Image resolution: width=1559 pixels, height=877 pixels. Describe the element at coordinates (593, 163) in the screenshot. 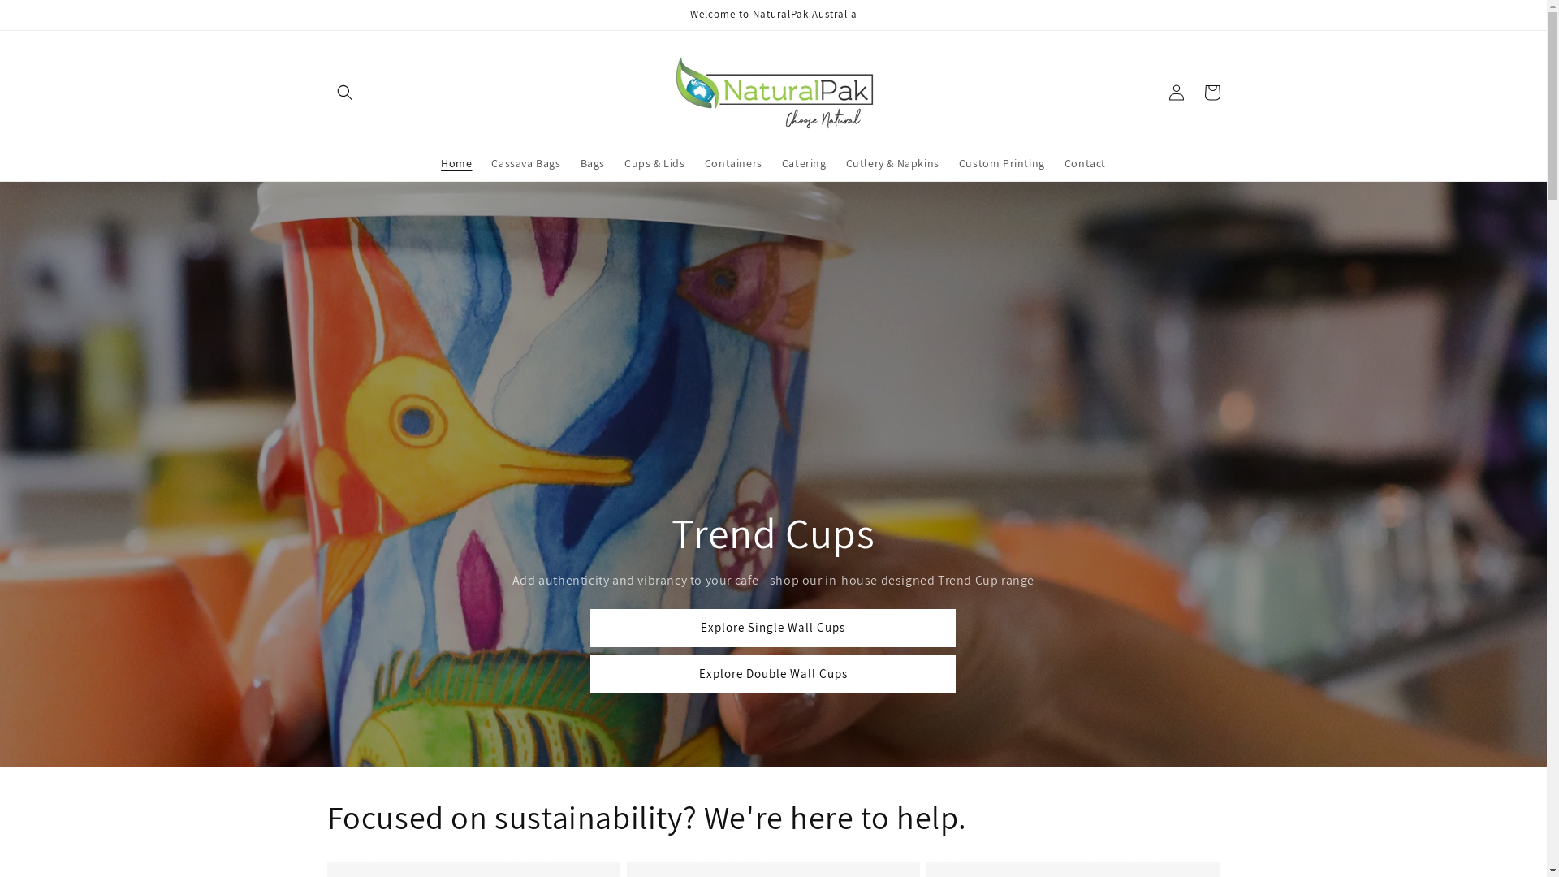

I see `Bags` at that location.